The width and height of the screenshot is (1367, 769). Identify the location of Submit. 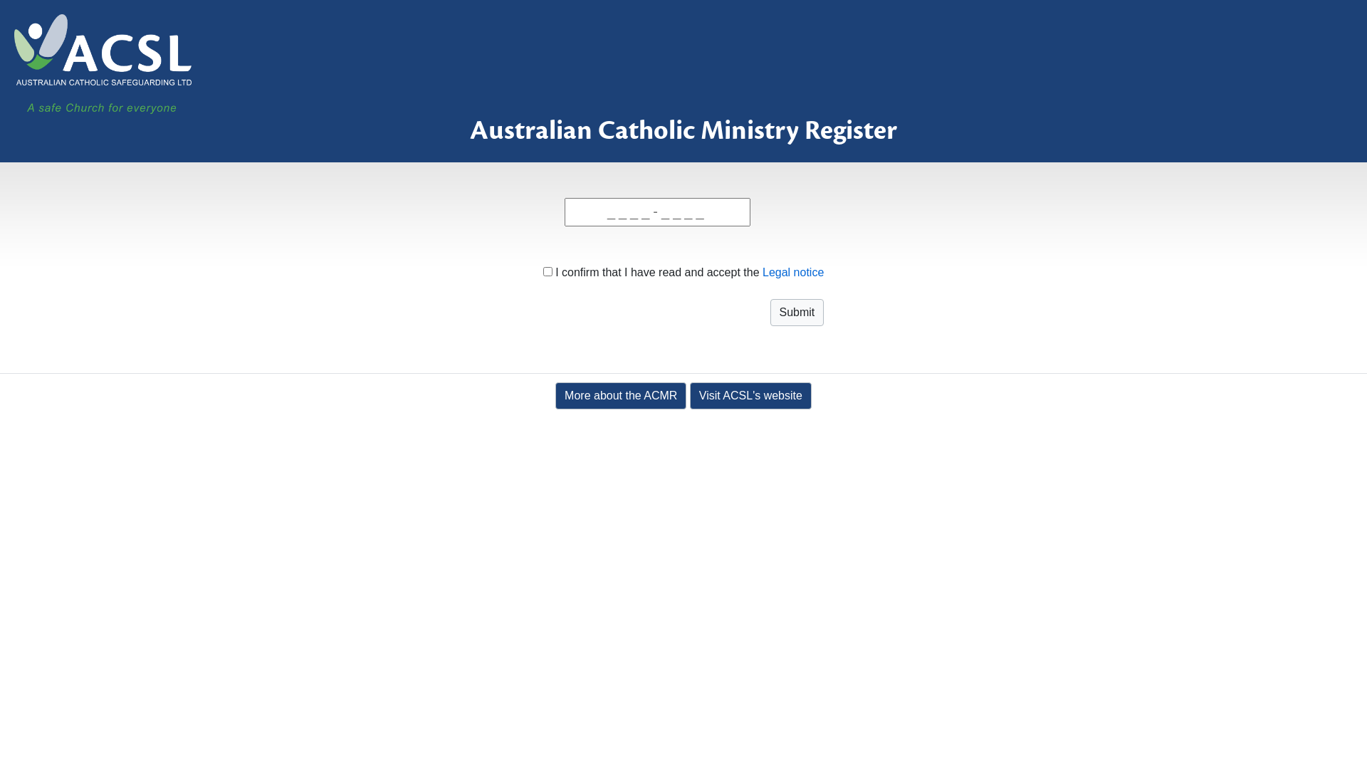
(797, 313).